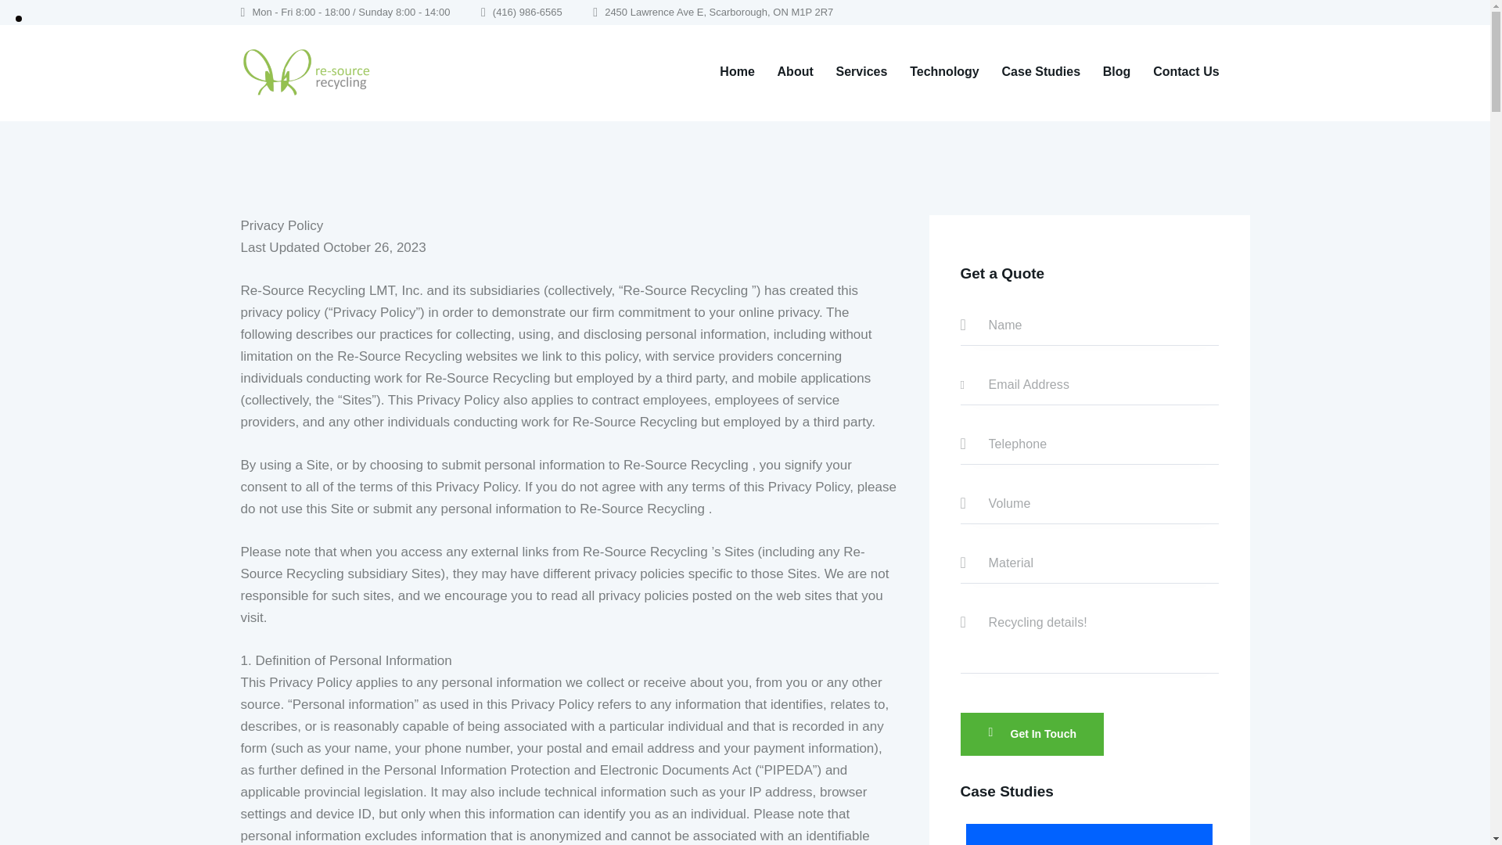 Image resolution: width=1502 pixels, height=845 pixels. Describe the element at coordinates (1040, 72) in the screenshot. I see `Case Studies` at that location.